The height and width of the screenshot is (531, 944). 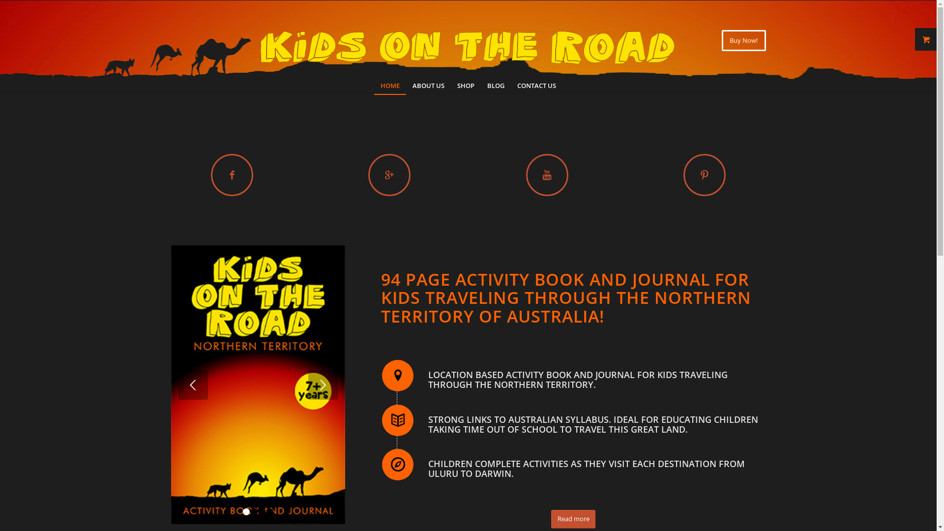 What do you see at coordinates (262, 512) in the screenshot?
I see `3` at bounding box center [262, 512].